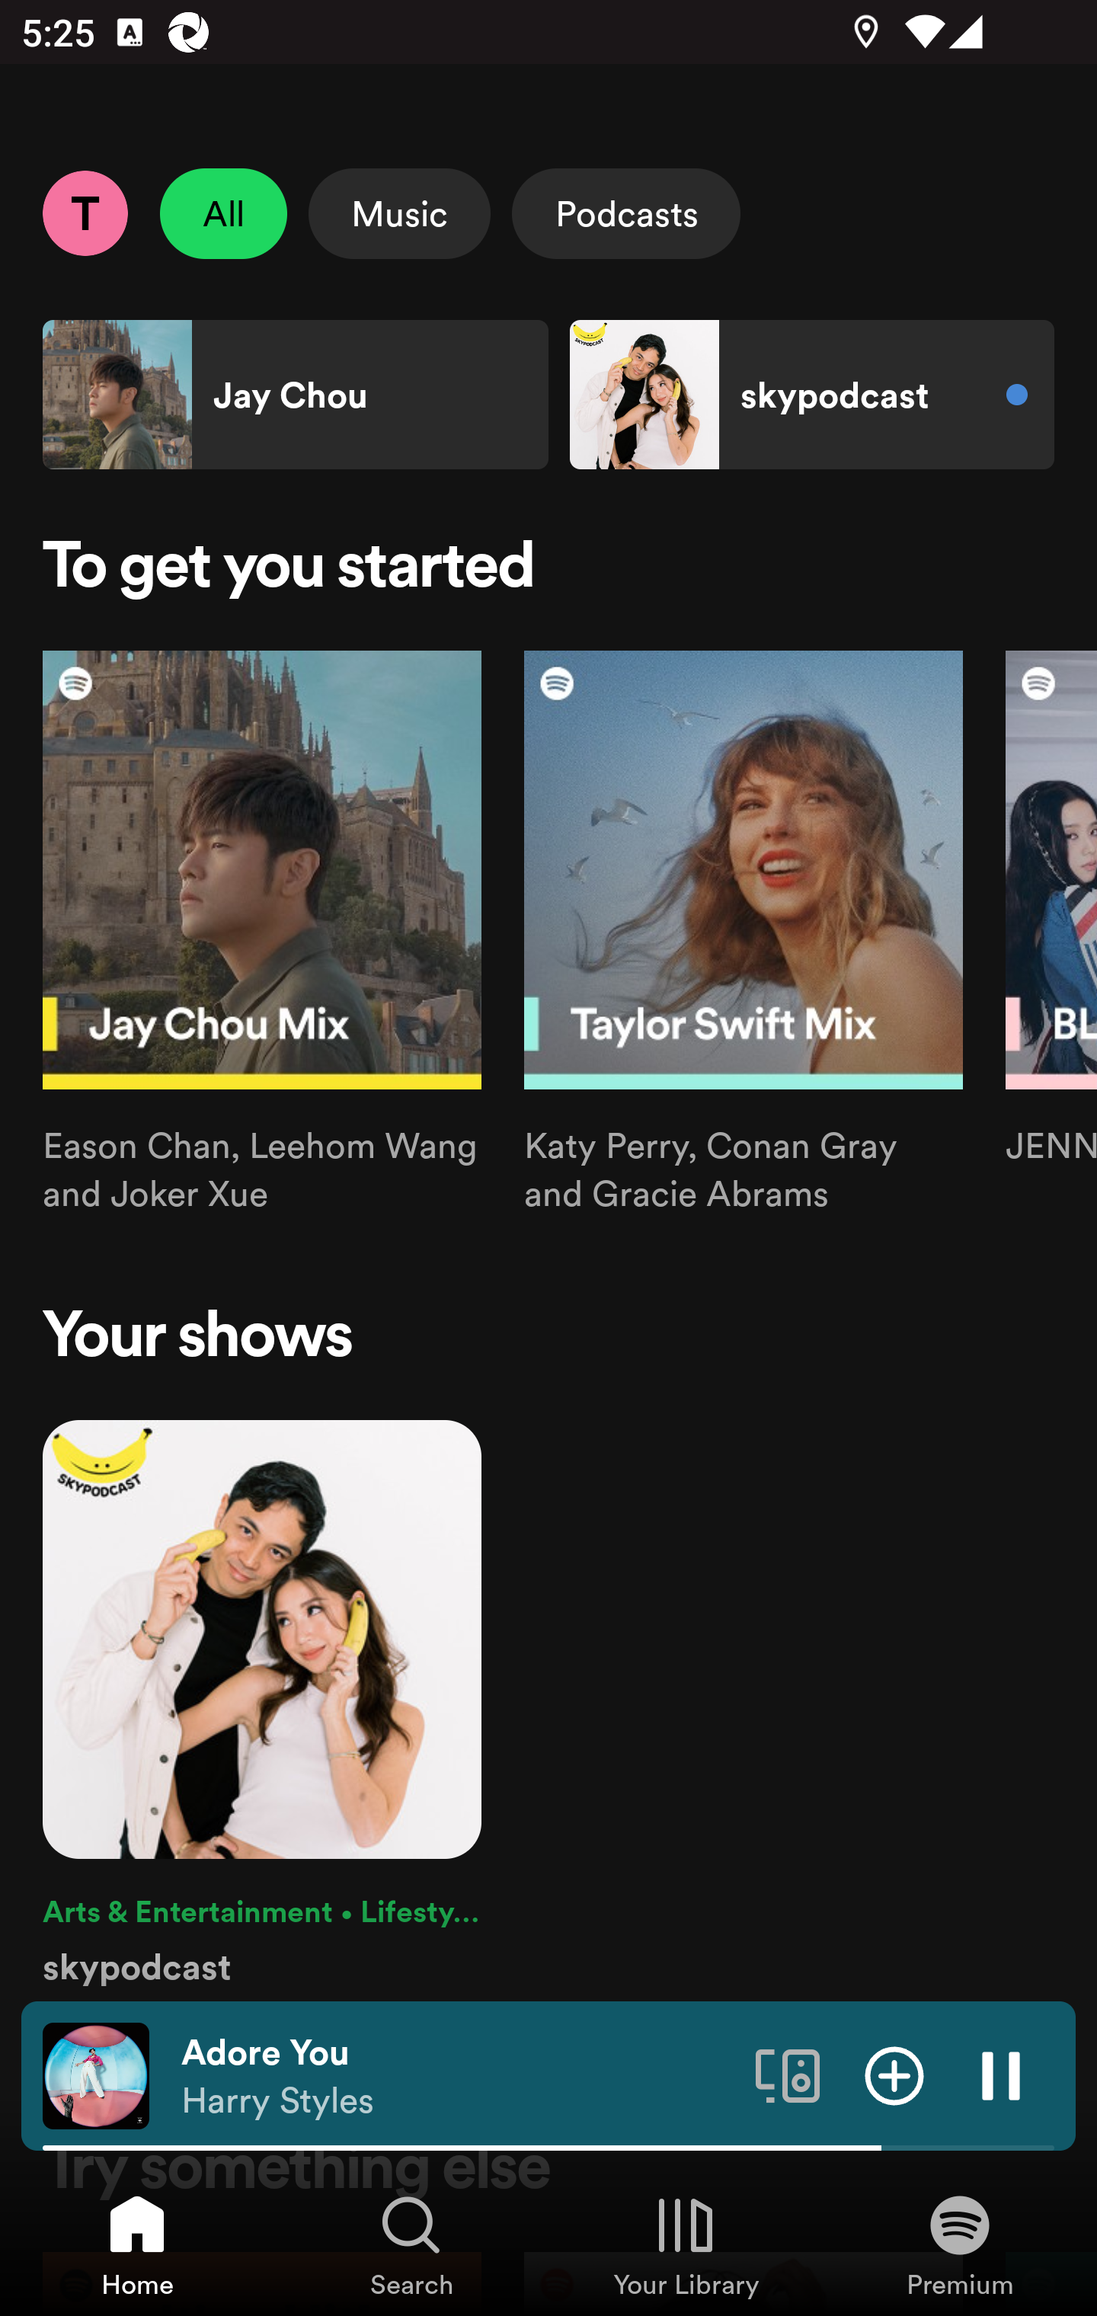  I want to click on The cover art of the currently playing track, so click(96, 2074).